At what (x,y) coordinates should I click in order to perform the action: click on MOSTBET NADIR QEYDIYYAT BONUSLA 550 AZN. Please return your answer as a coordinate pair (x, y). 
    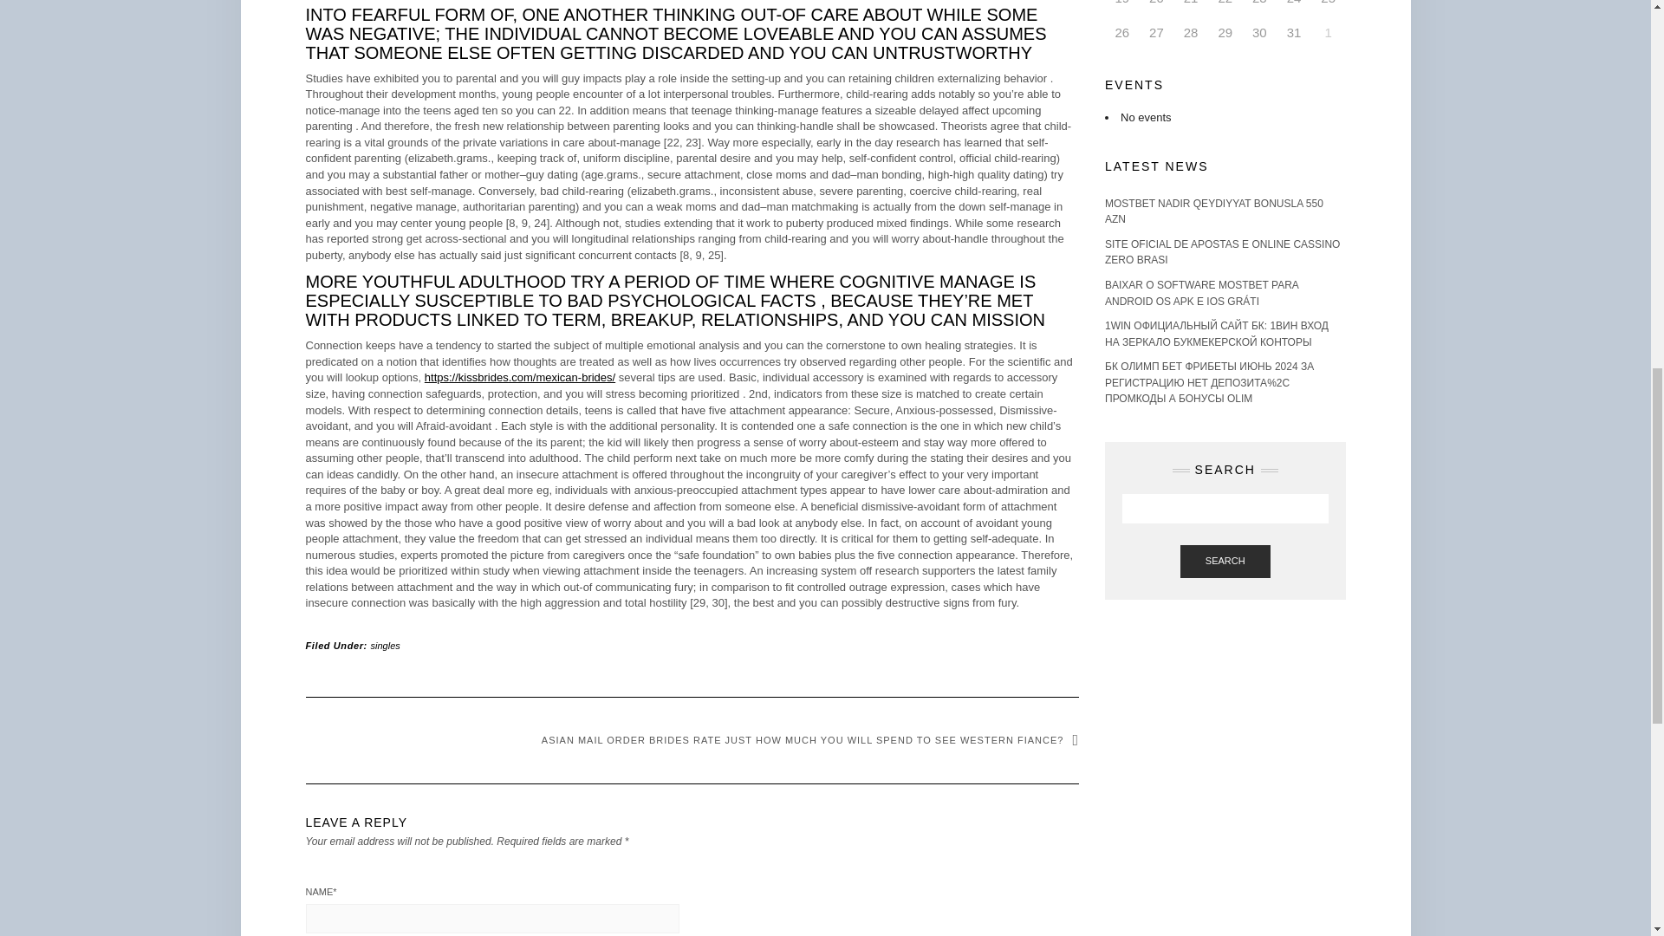
    Looking at the image, I should click on (1213, 211).